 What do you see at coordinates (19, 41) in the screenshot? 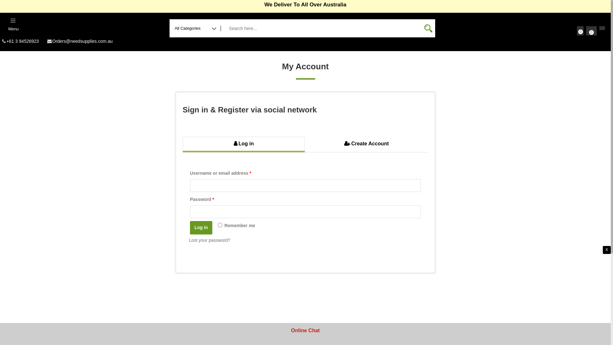
I see `+61 3 94526923` at bounding box center [19, 41].